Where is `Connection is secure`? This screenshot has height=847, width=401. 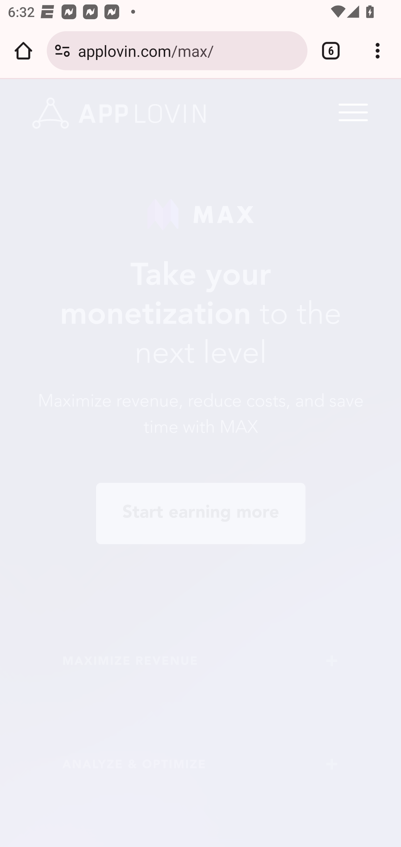
Connection is secure is located at coordinates (62, 51).